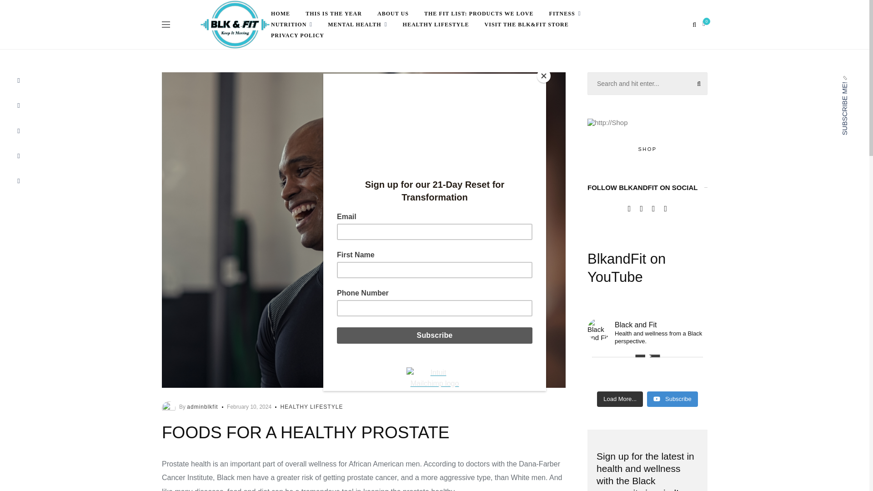 This screenshot has height=491, width=873. What do you see at coordinates (280, 14) in the screenshot?
I see `HOME` at bounding box center [280, 14].